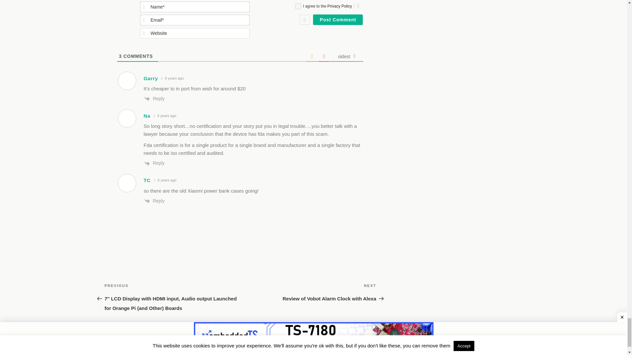  Describe the element at coordinates (338, 20) in the screenshot. I see `Post Comment` at that location.